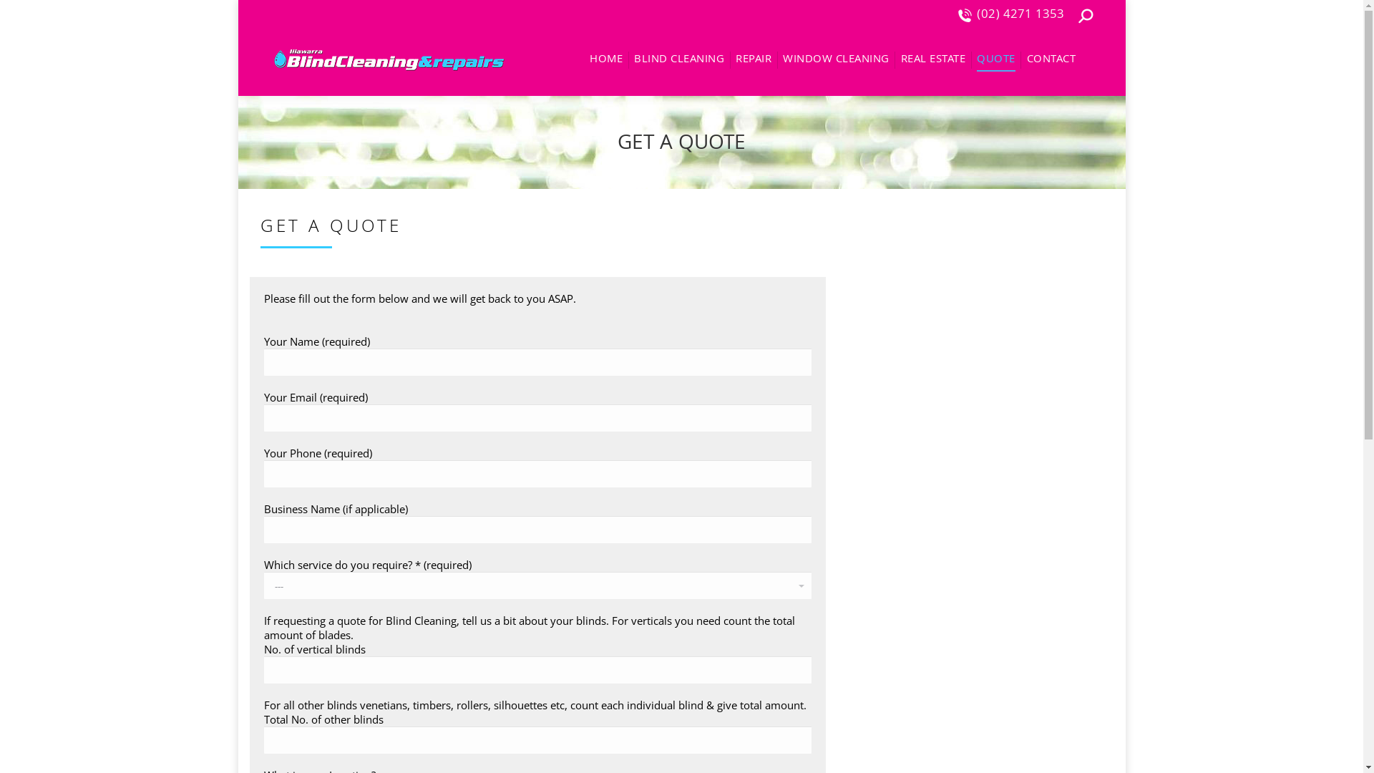  Describe the element at coordinates (22, 15) in the screenshot. I see `Go!` at that location.